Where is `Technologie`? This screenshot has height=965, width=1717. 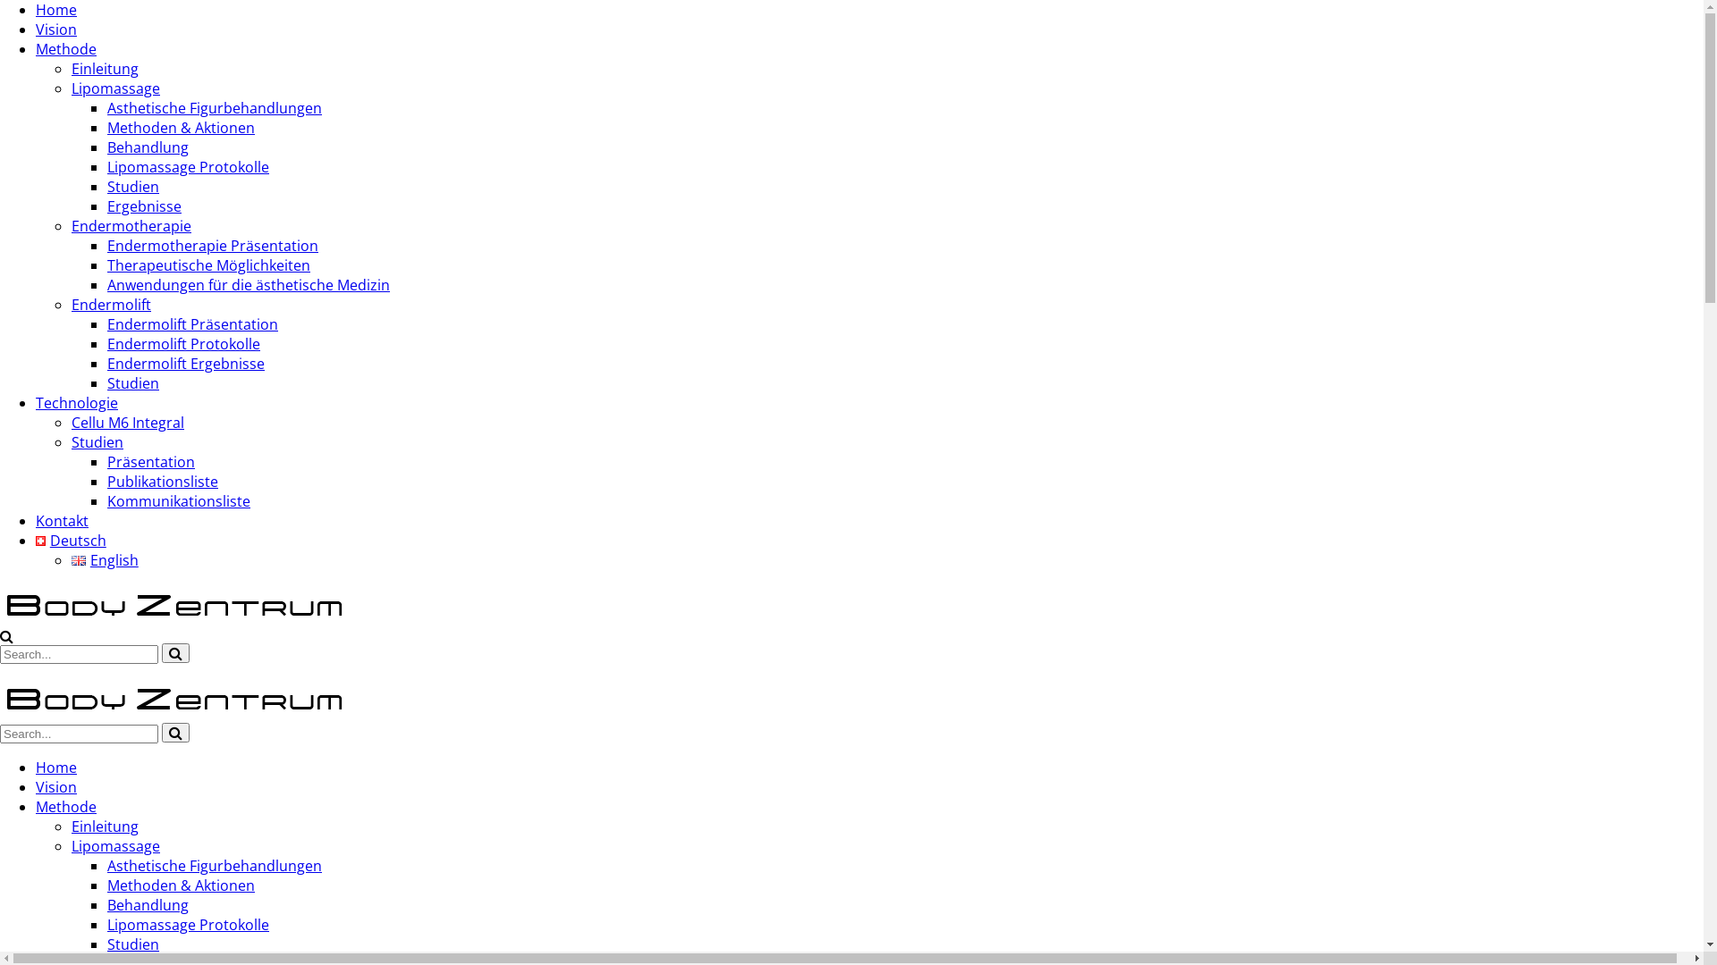
Technologie is located at coordinates (77, 403).